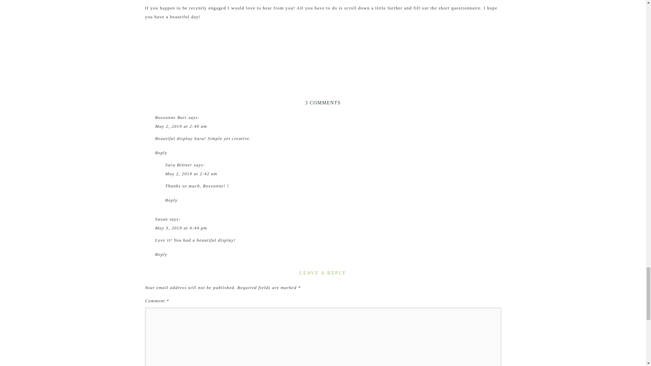  What do you see at coordinates (181, 126) in the screenshot?
I see `May 2, 2019 at 2:40 am` at bounding box center [181, 126].